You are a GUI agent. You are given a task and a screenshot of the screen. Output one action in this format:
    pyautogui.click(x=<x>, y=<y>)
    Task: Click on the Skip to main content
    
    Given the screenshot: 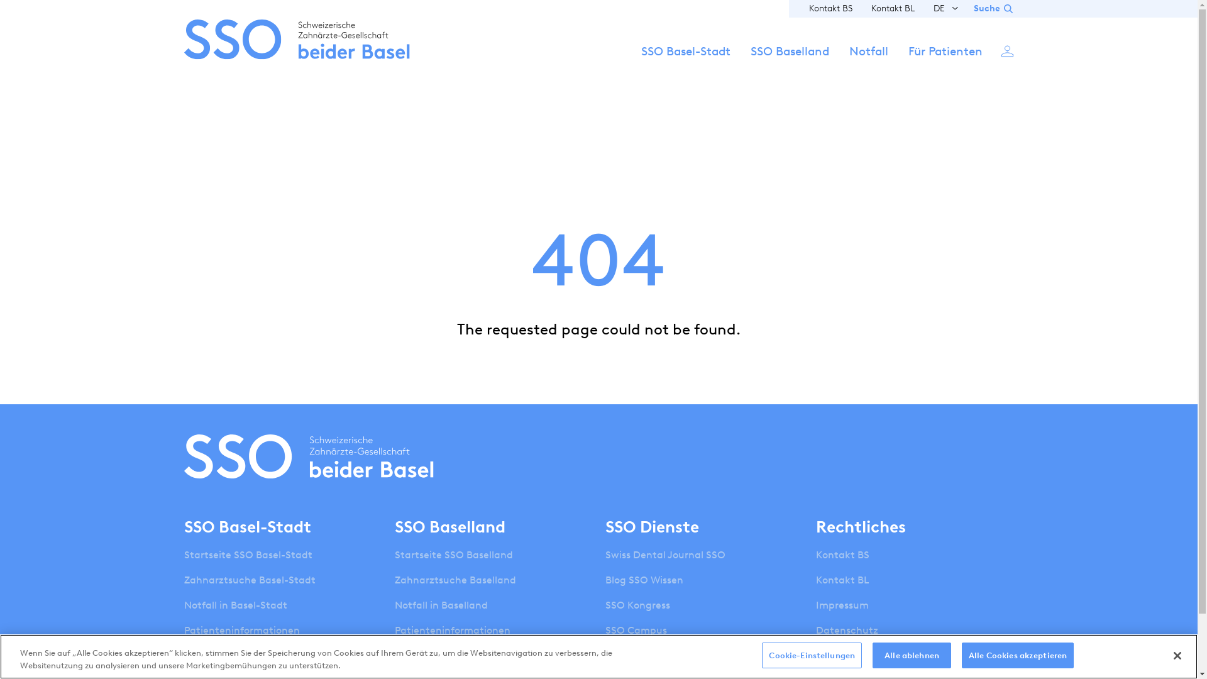 What is the action you would take?
    pyautogui.click(x=0, y=0)
    